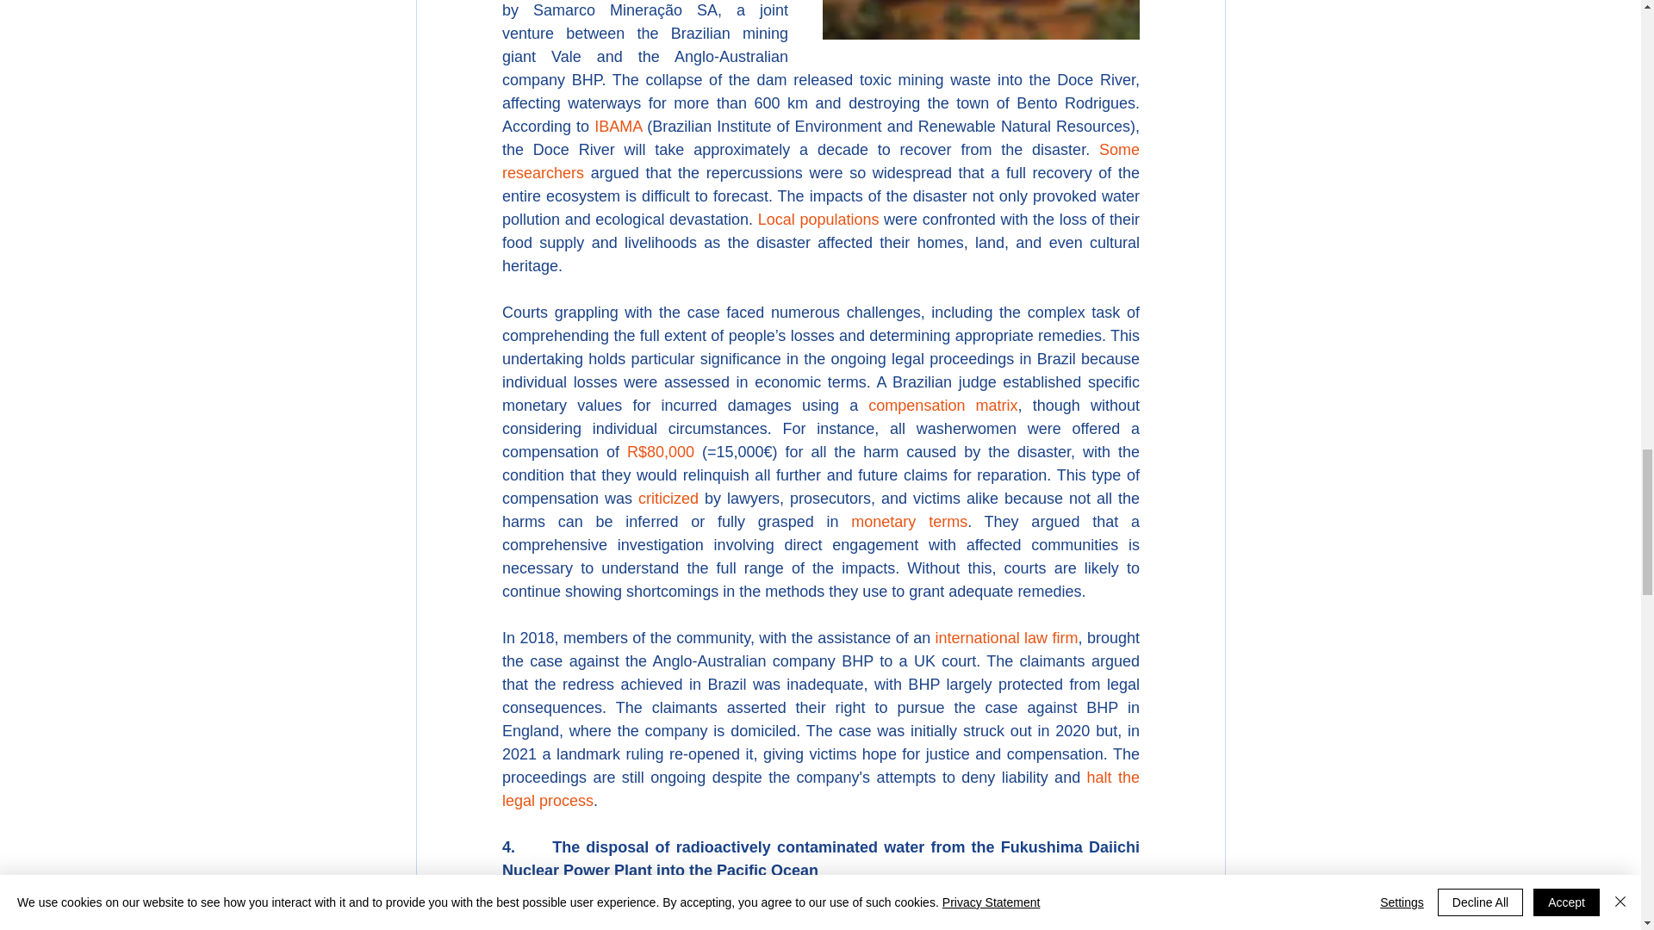  I want to click on international law firm, so click(1006, 637).